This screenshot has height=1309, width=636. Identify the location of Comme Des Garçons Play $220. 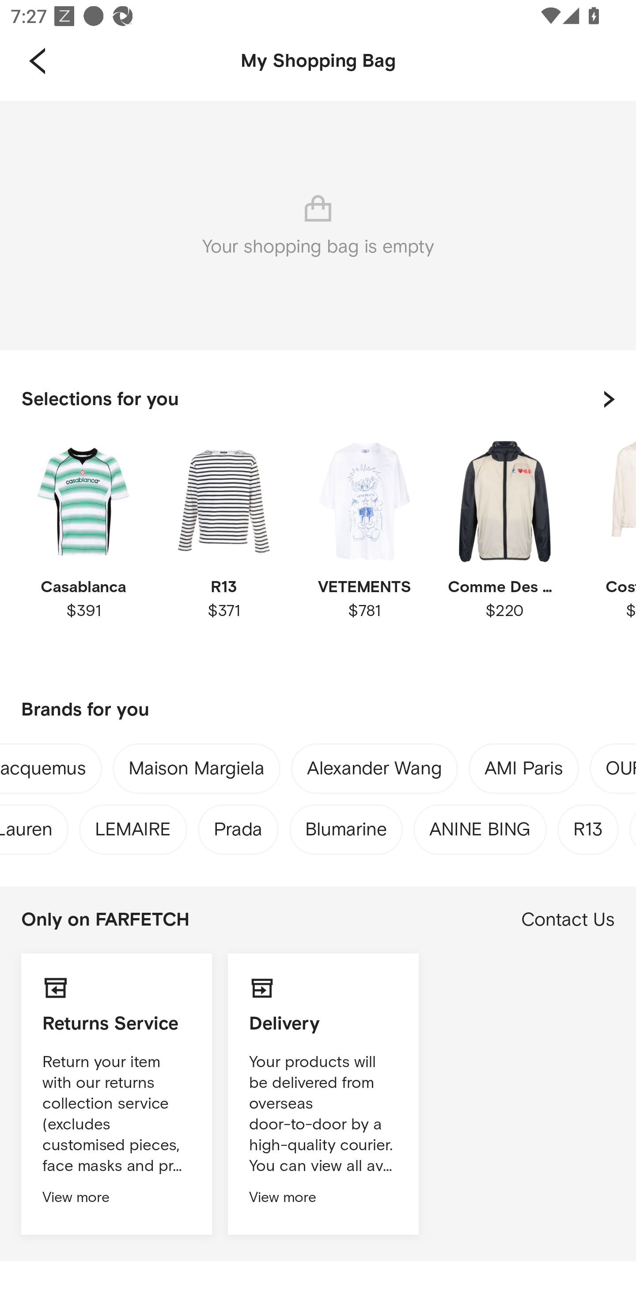
(504, 551).